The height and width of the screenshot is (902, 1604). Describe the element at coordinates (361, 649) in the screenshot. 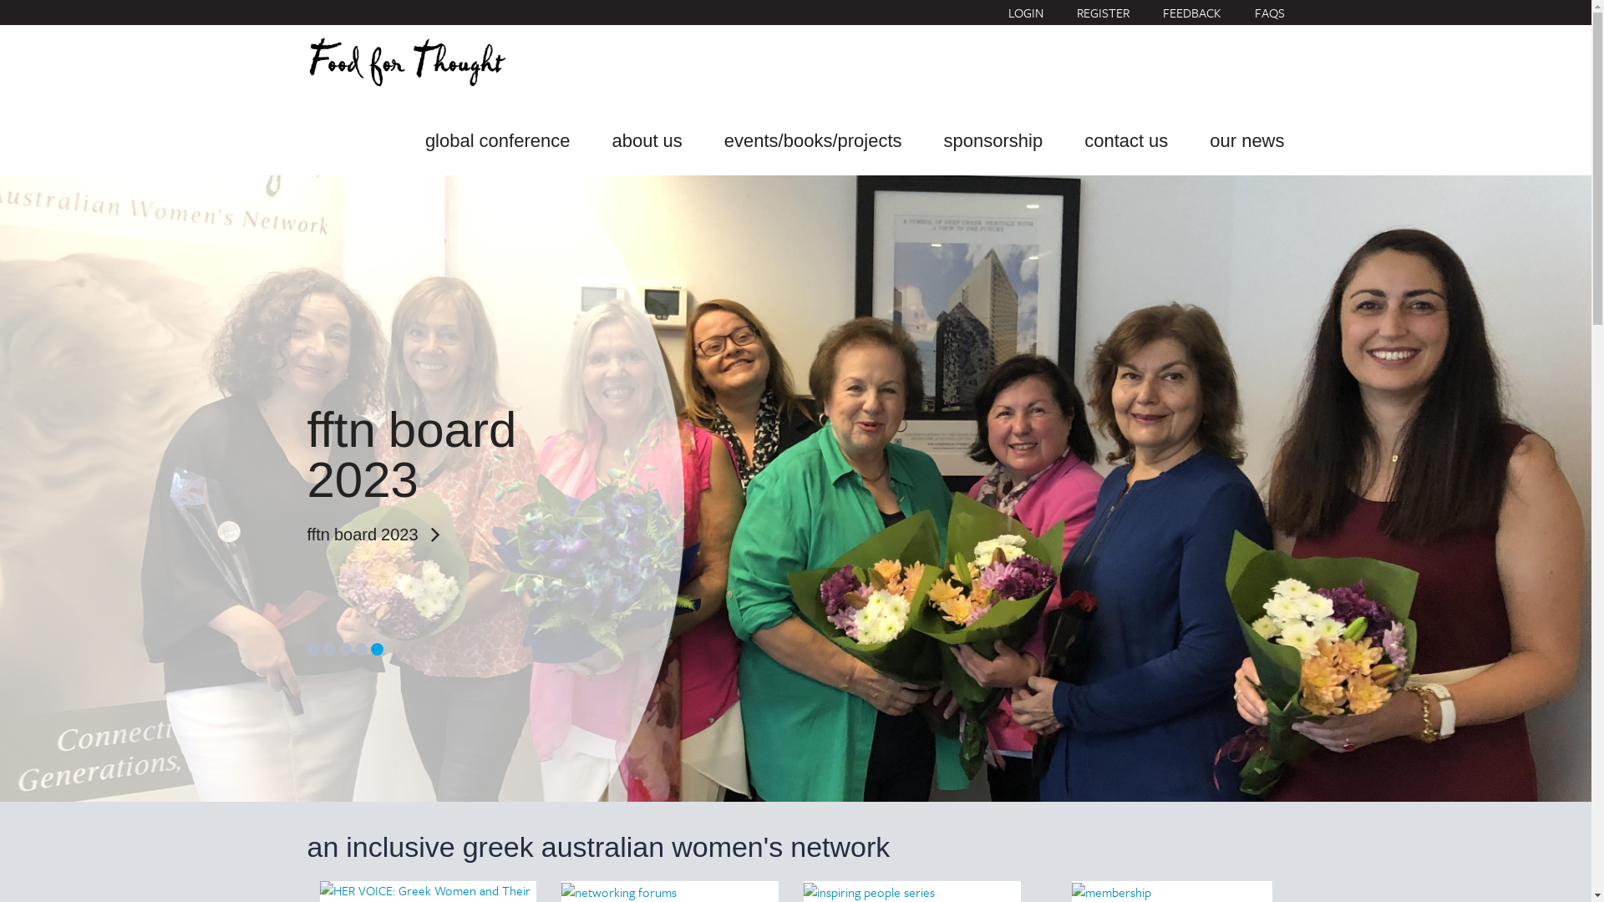

I see `4` at that location.